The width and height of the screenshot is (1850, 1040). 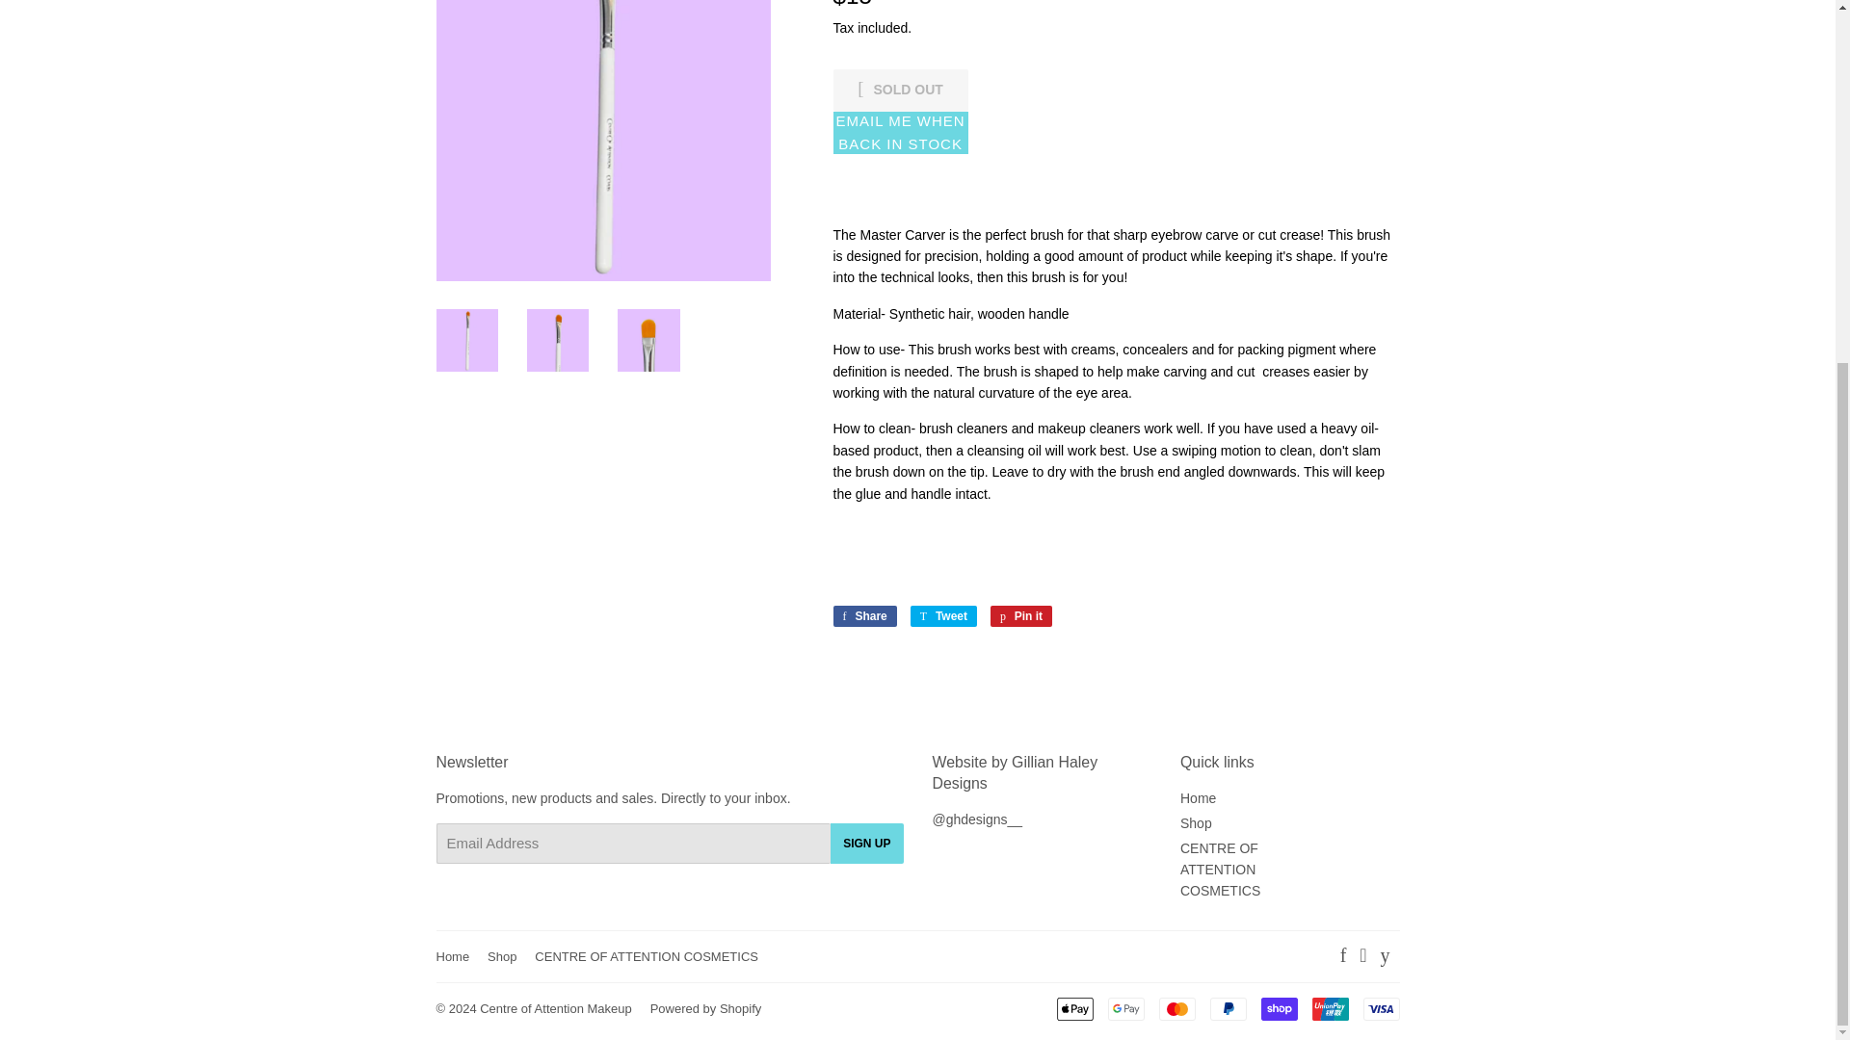 What do you see at coordinates (1380, 1008) in the screenshot?
I see `Visa` at bounding box center [1380, 1008].